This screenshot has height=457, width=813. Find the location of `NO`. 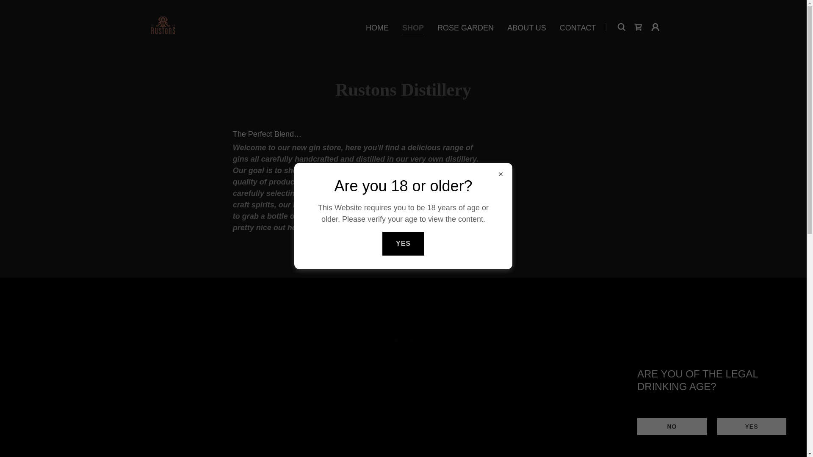

NO is located at coordinates (672, 427).